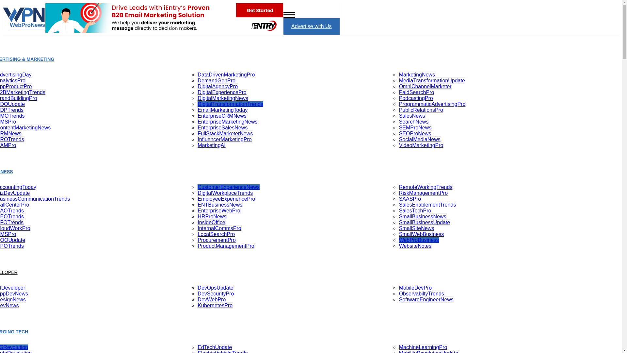 The width and height of the screenshot is (627, 353). I want to click on SalesNews, so click(412, 116).